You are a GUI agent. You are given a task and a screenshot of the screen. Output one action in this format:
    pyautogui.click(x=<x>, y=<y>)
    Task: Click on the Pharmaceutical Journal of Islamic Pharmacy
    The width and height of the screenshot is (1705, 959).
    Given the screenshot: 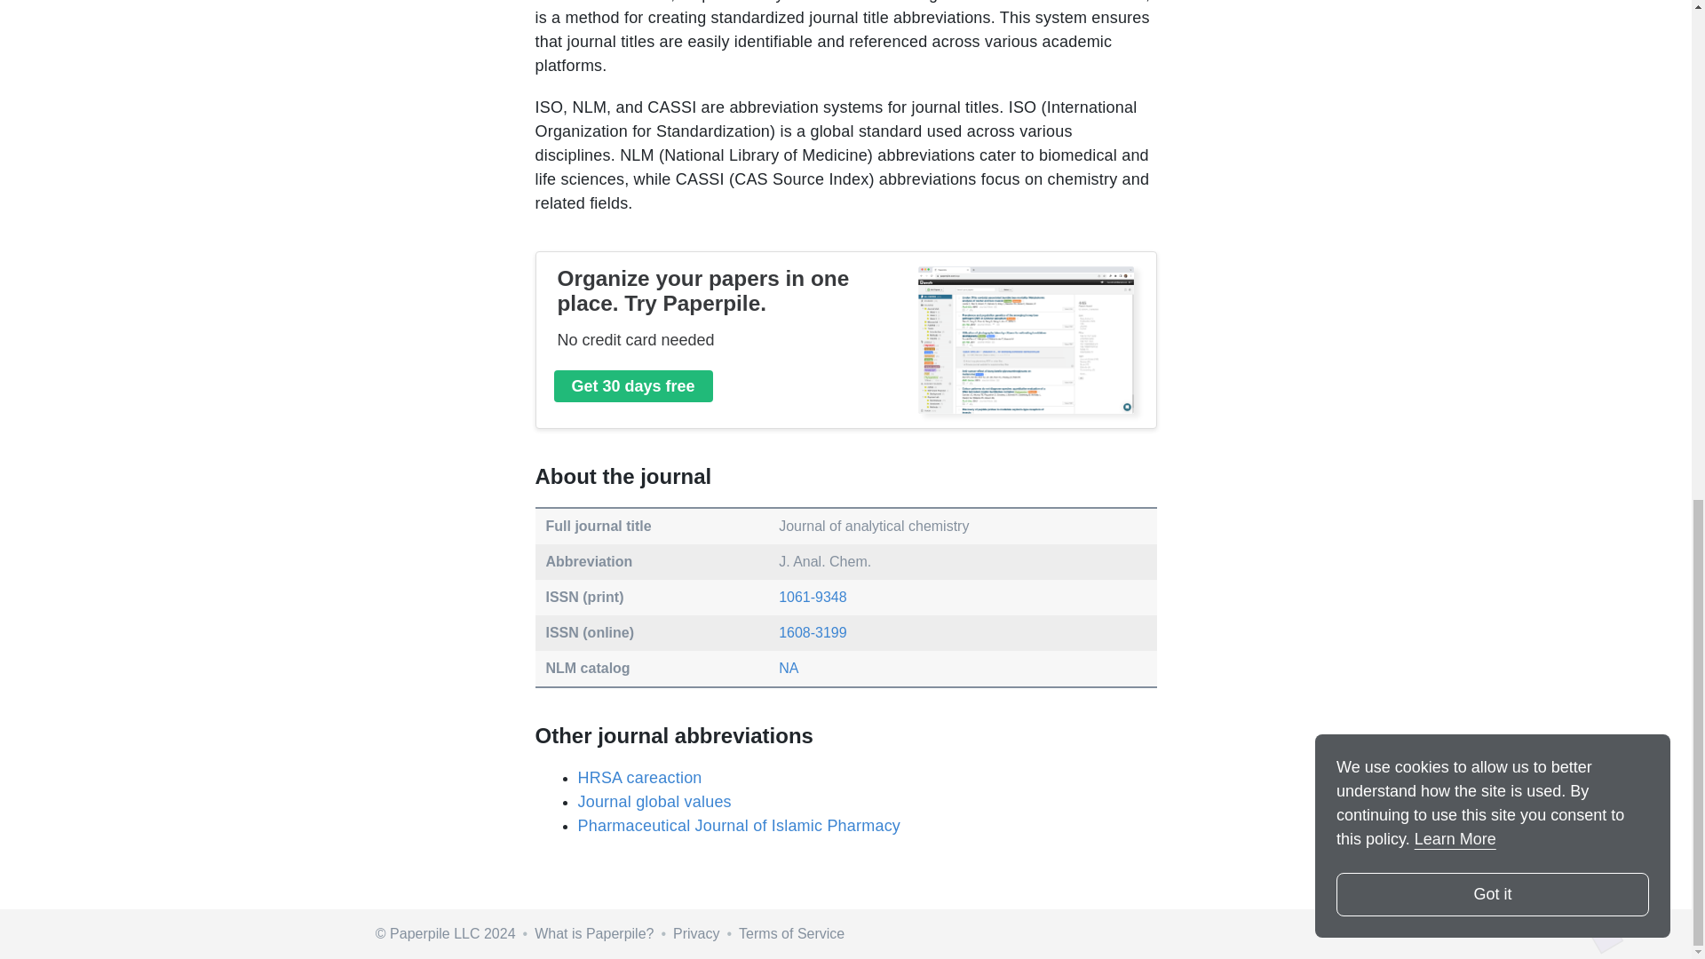 What is the action you would take?
    pyautogui.click(x=738, y=826)
    